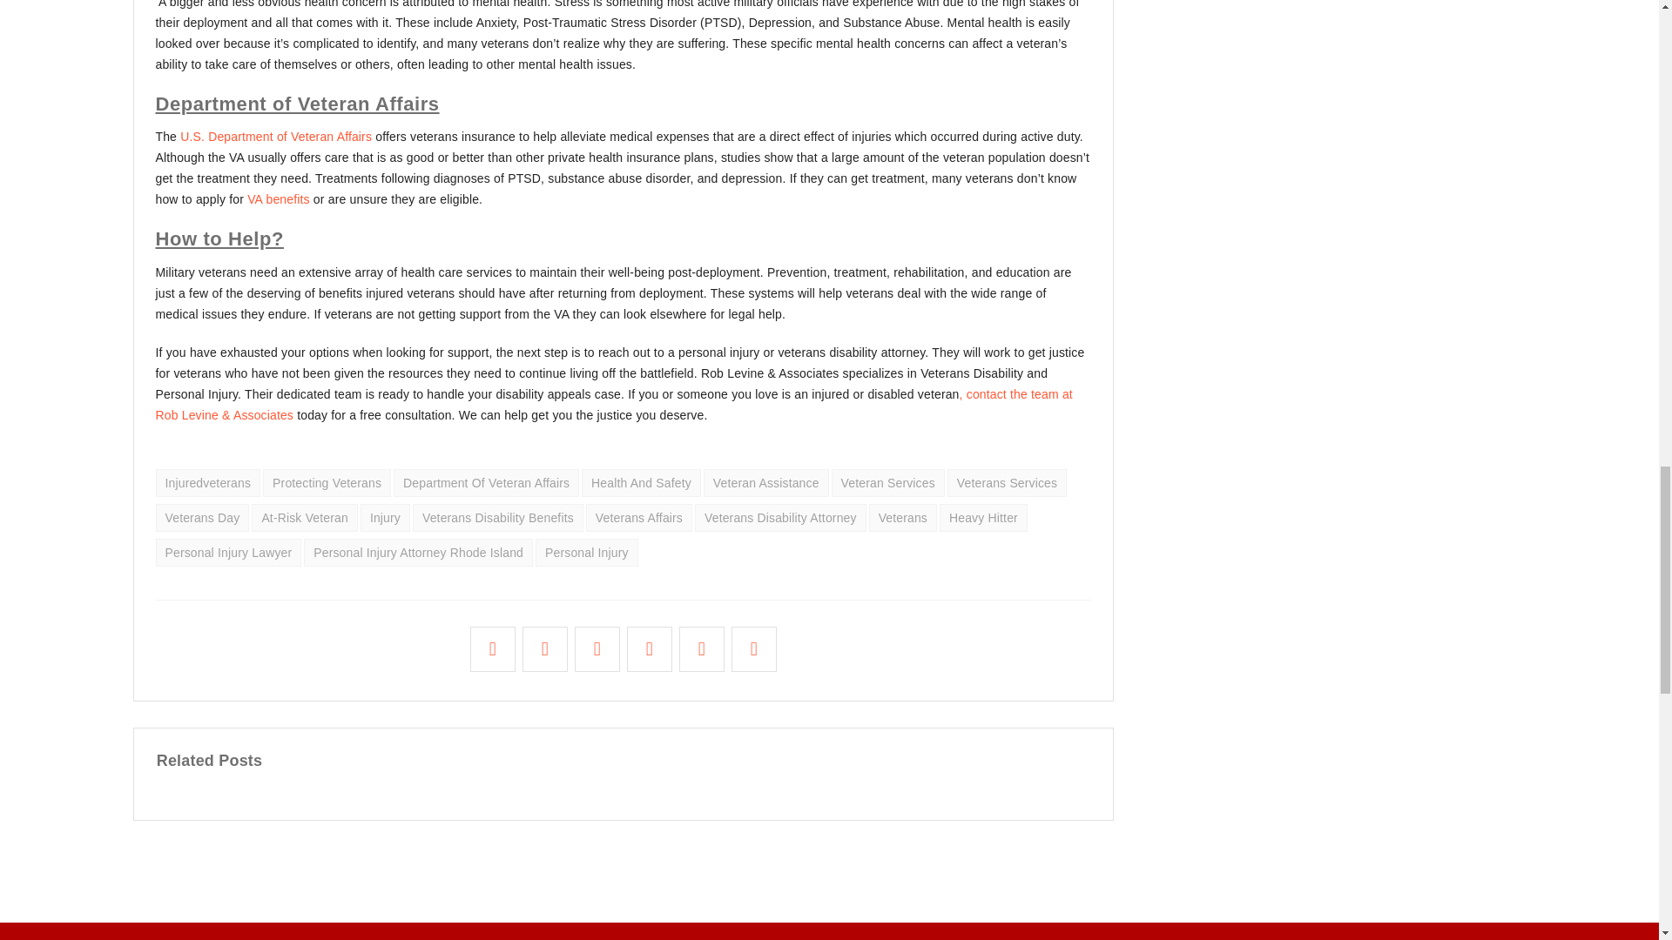 The width and height of the screenshot is (1672, 940). Describe the element at coordinates (702, 649) in the screenshot. I see `Share on Reddit` at that location.